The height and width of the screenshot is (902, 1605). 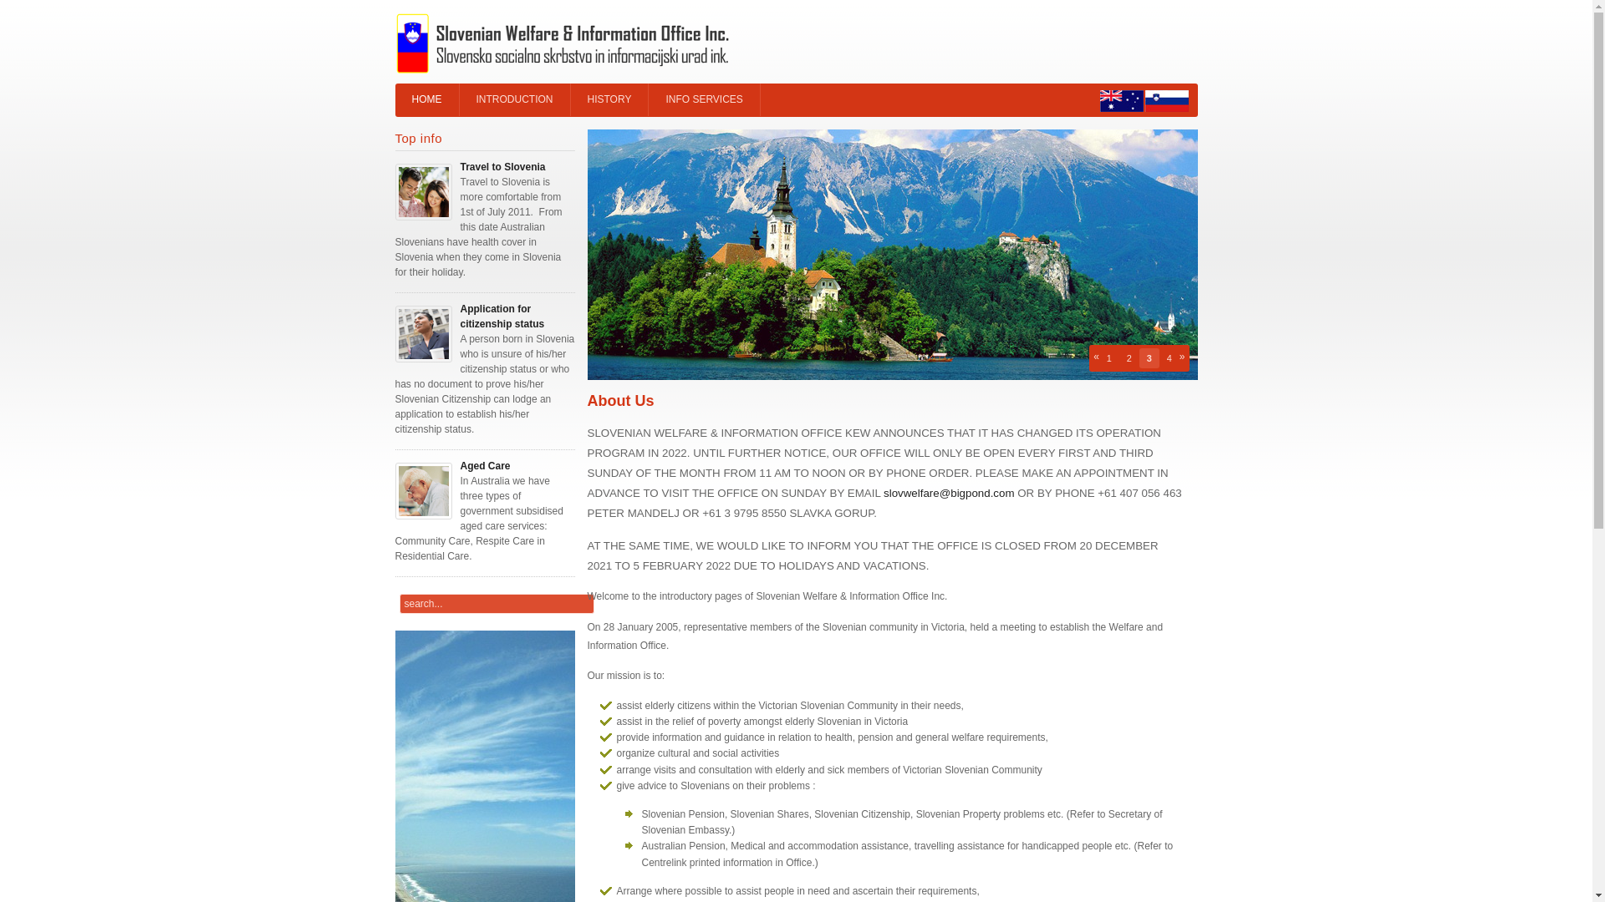 What do you see at coordinates (485, 466) in the screenshot?
I see `Aged Care` at bounding box center [485, 466].